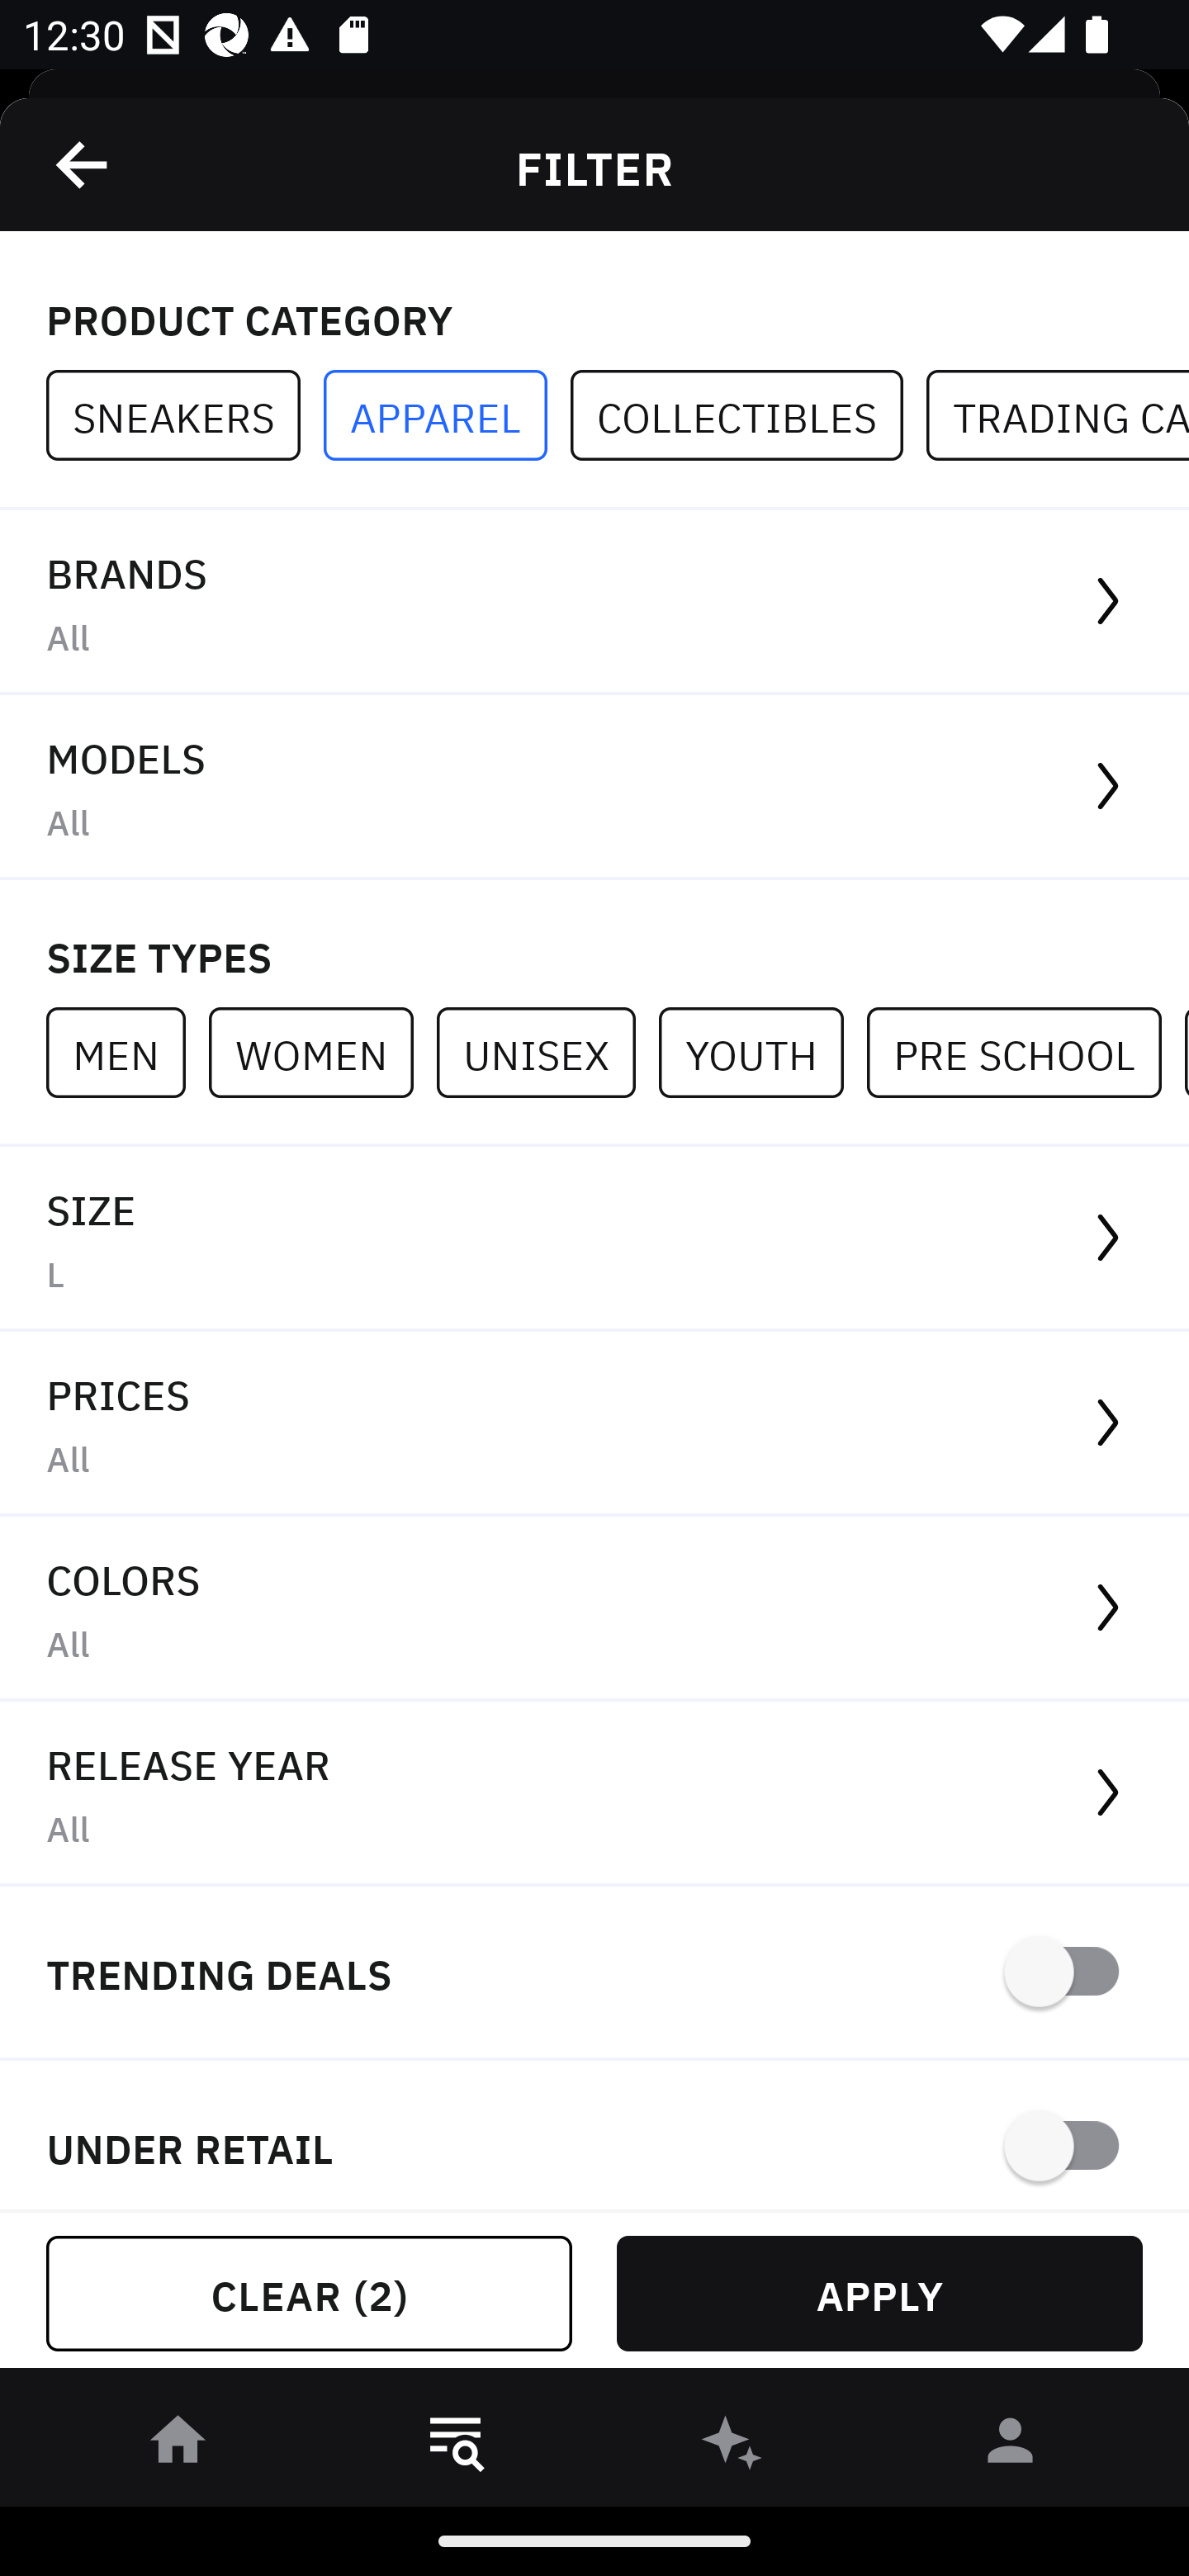 The image size is (1189, 2576). What do you see at coordinates (594, 1793) in the screenshot?
I see `RELEASE YEAR All` at bounding box center [594, 1793].